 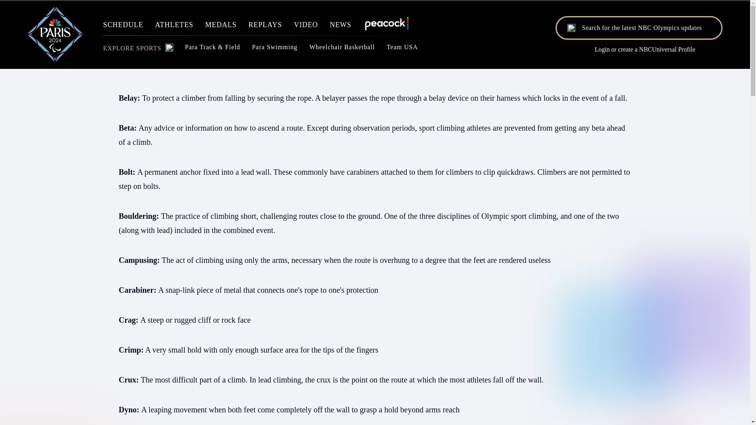 I want to click on Explore Sports, so click(x=138, y=50).